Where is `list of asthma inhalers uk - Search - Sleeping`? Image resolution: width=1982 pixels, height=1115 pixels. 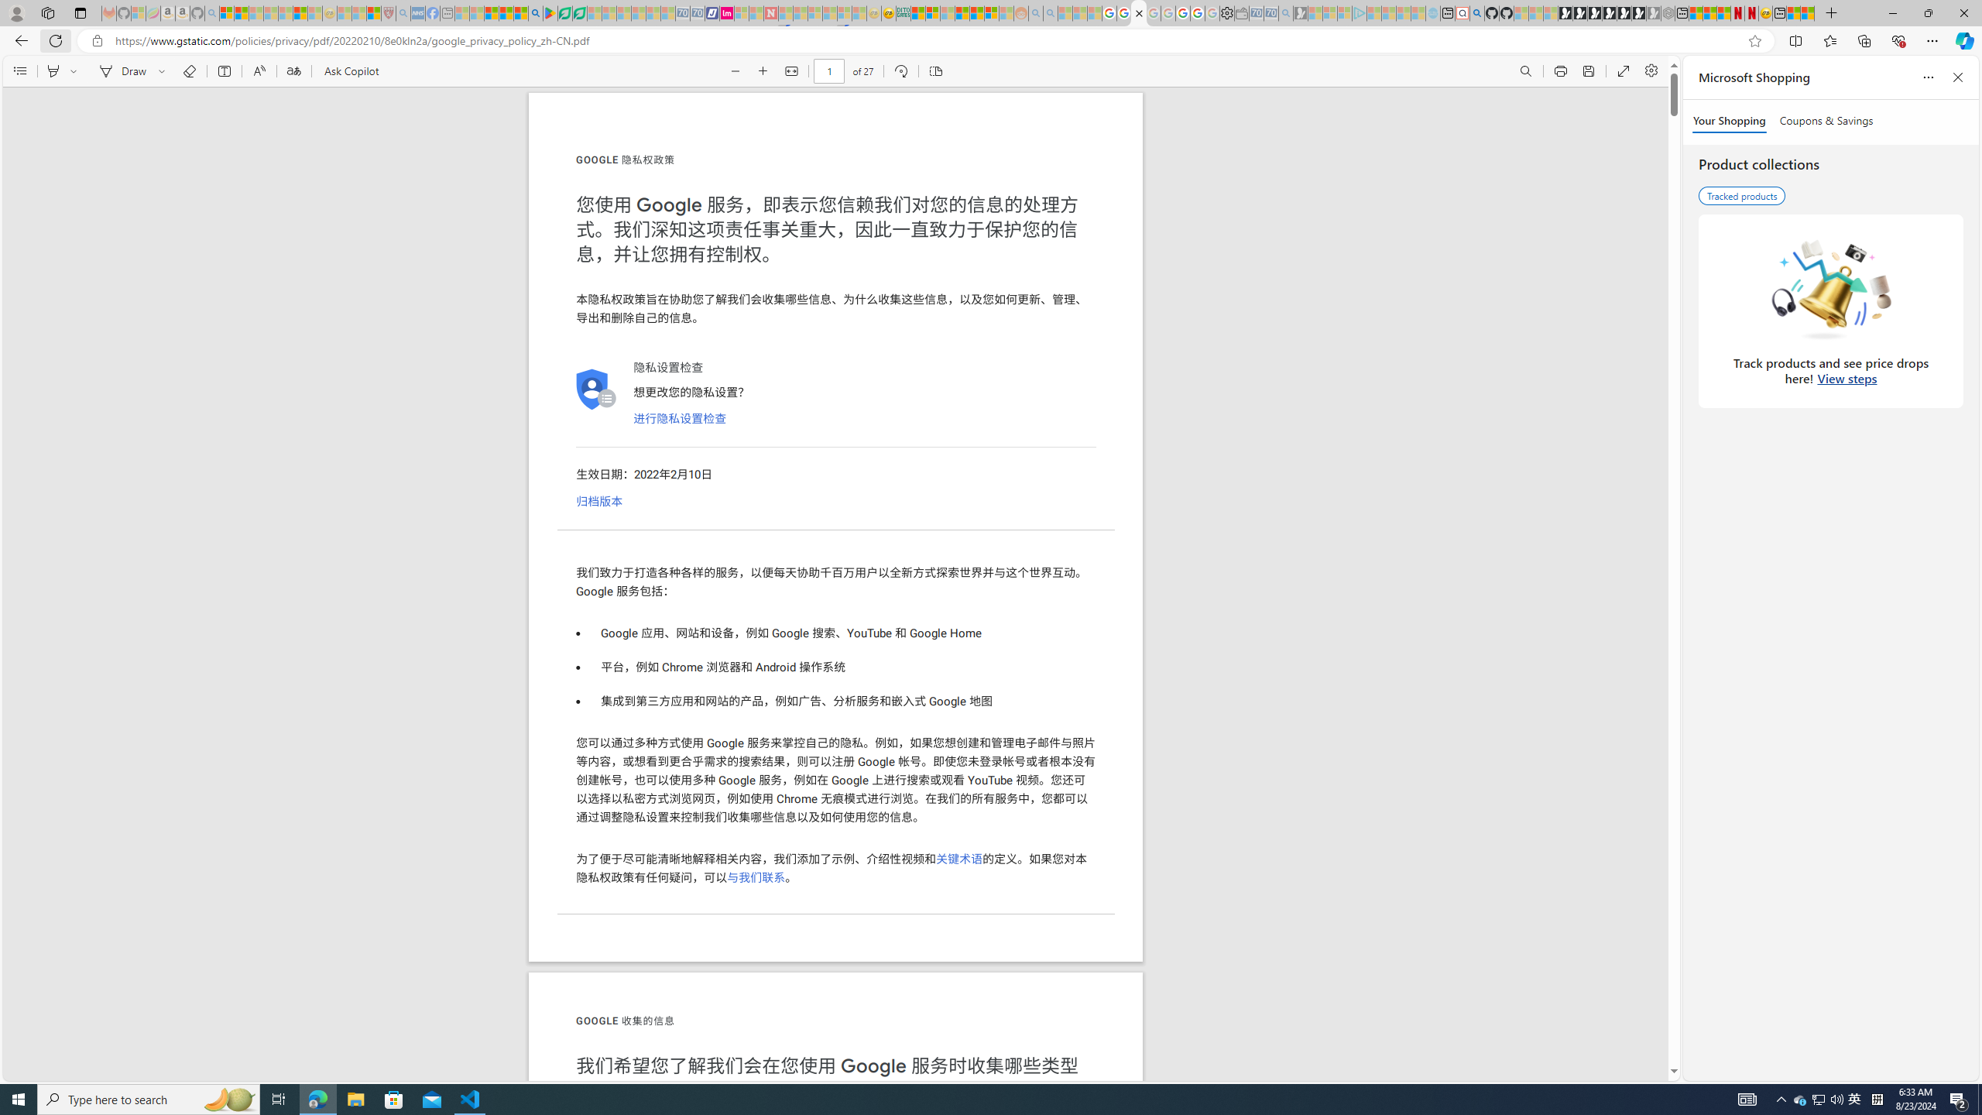 list of asthma inhalers uk - Search - Sleeping is located at coordinates (403, 13).